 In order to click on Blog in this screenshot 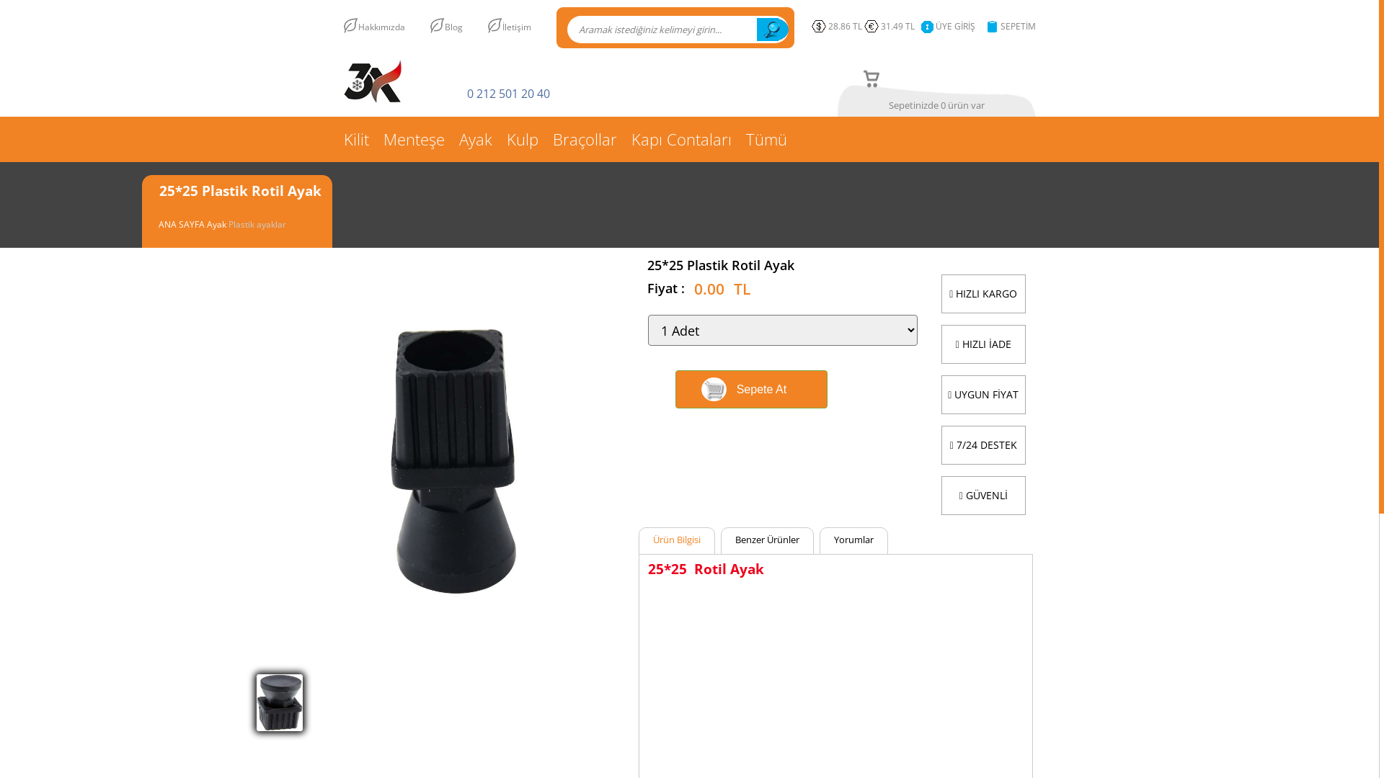, I will do `click(458, 25)`.